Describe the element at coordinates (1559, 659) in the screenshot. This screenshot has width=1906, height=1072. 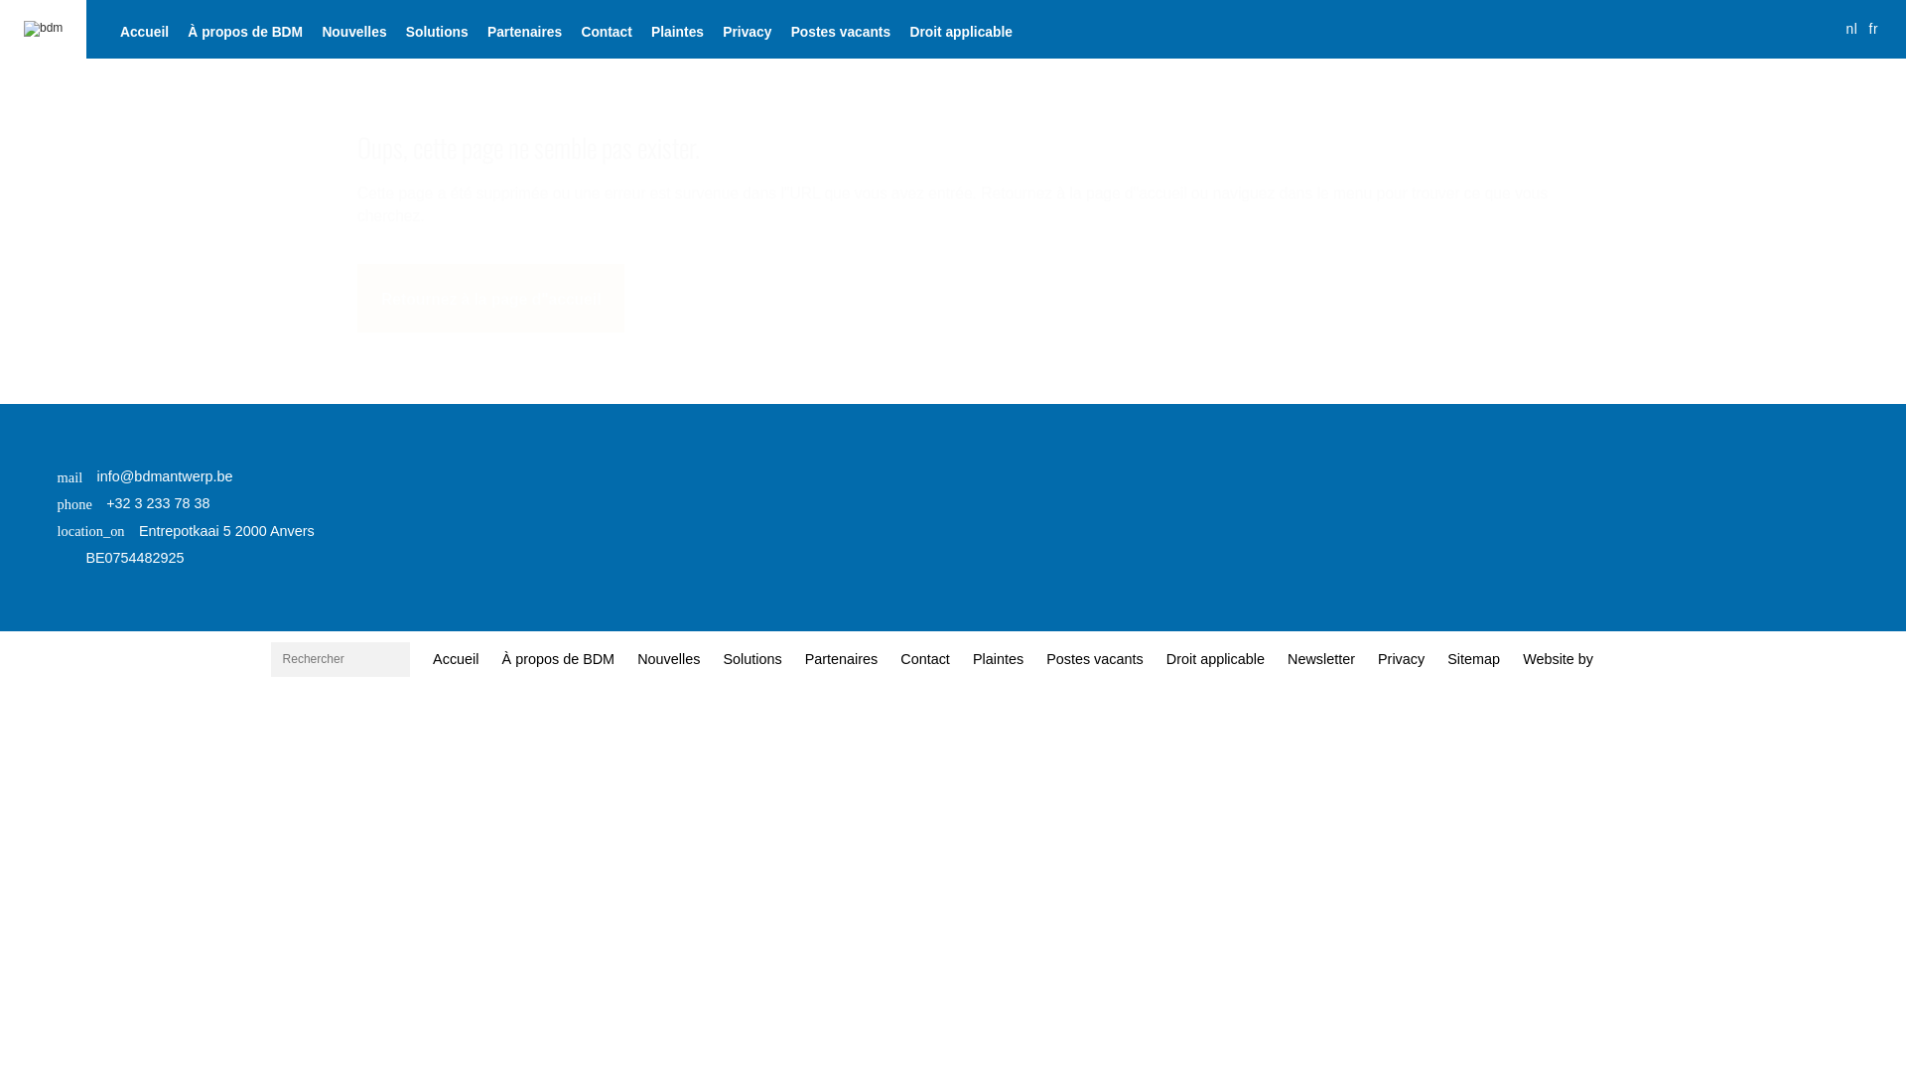
I see `Website by` at that location.